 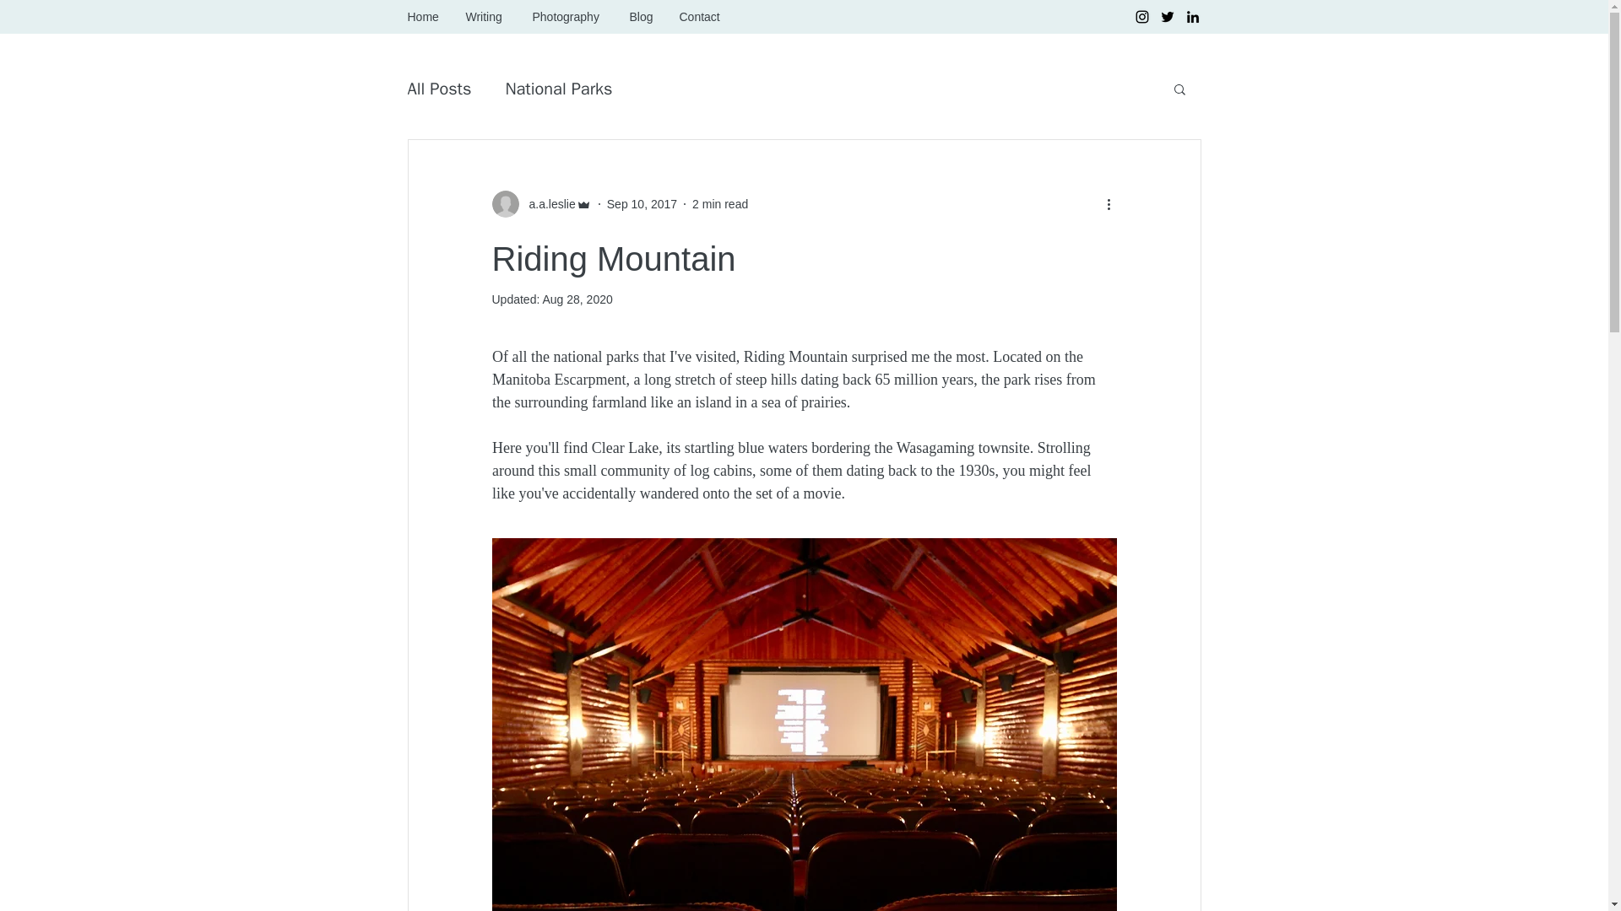 What do you see at coordinates (719, 204) in the screenshot?
I see `2 min read` at bounding box center [719, 204].